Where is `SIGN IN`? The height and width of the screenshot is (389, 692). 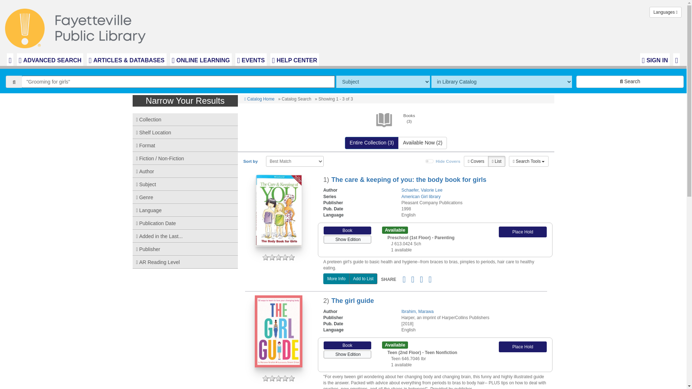
SIGN IN is located at coordinates (655, 59).